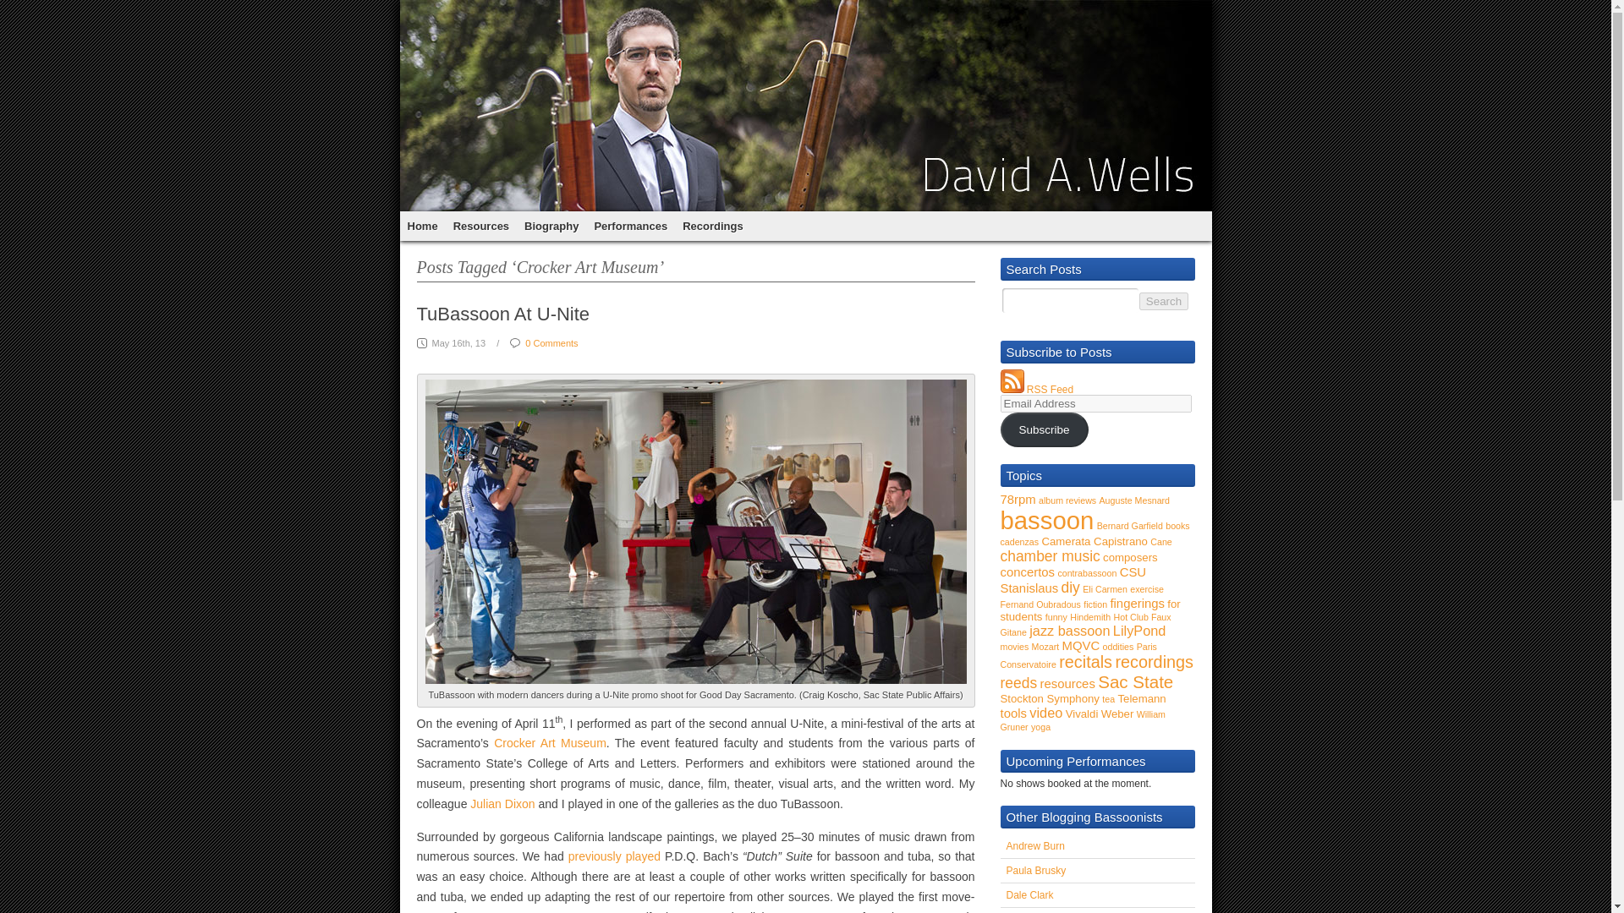 The width and height of the screenshot is (1624, 913). What do you see at coordinates (601, 911) in the screenshot?
I see `Sonata, K. 292` at bounding box center [601, 911].